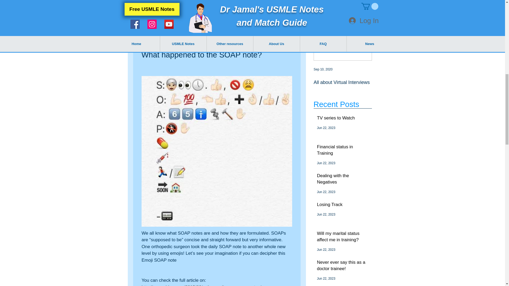  I want to click on Apr 23, 2018, so click(152, 40).